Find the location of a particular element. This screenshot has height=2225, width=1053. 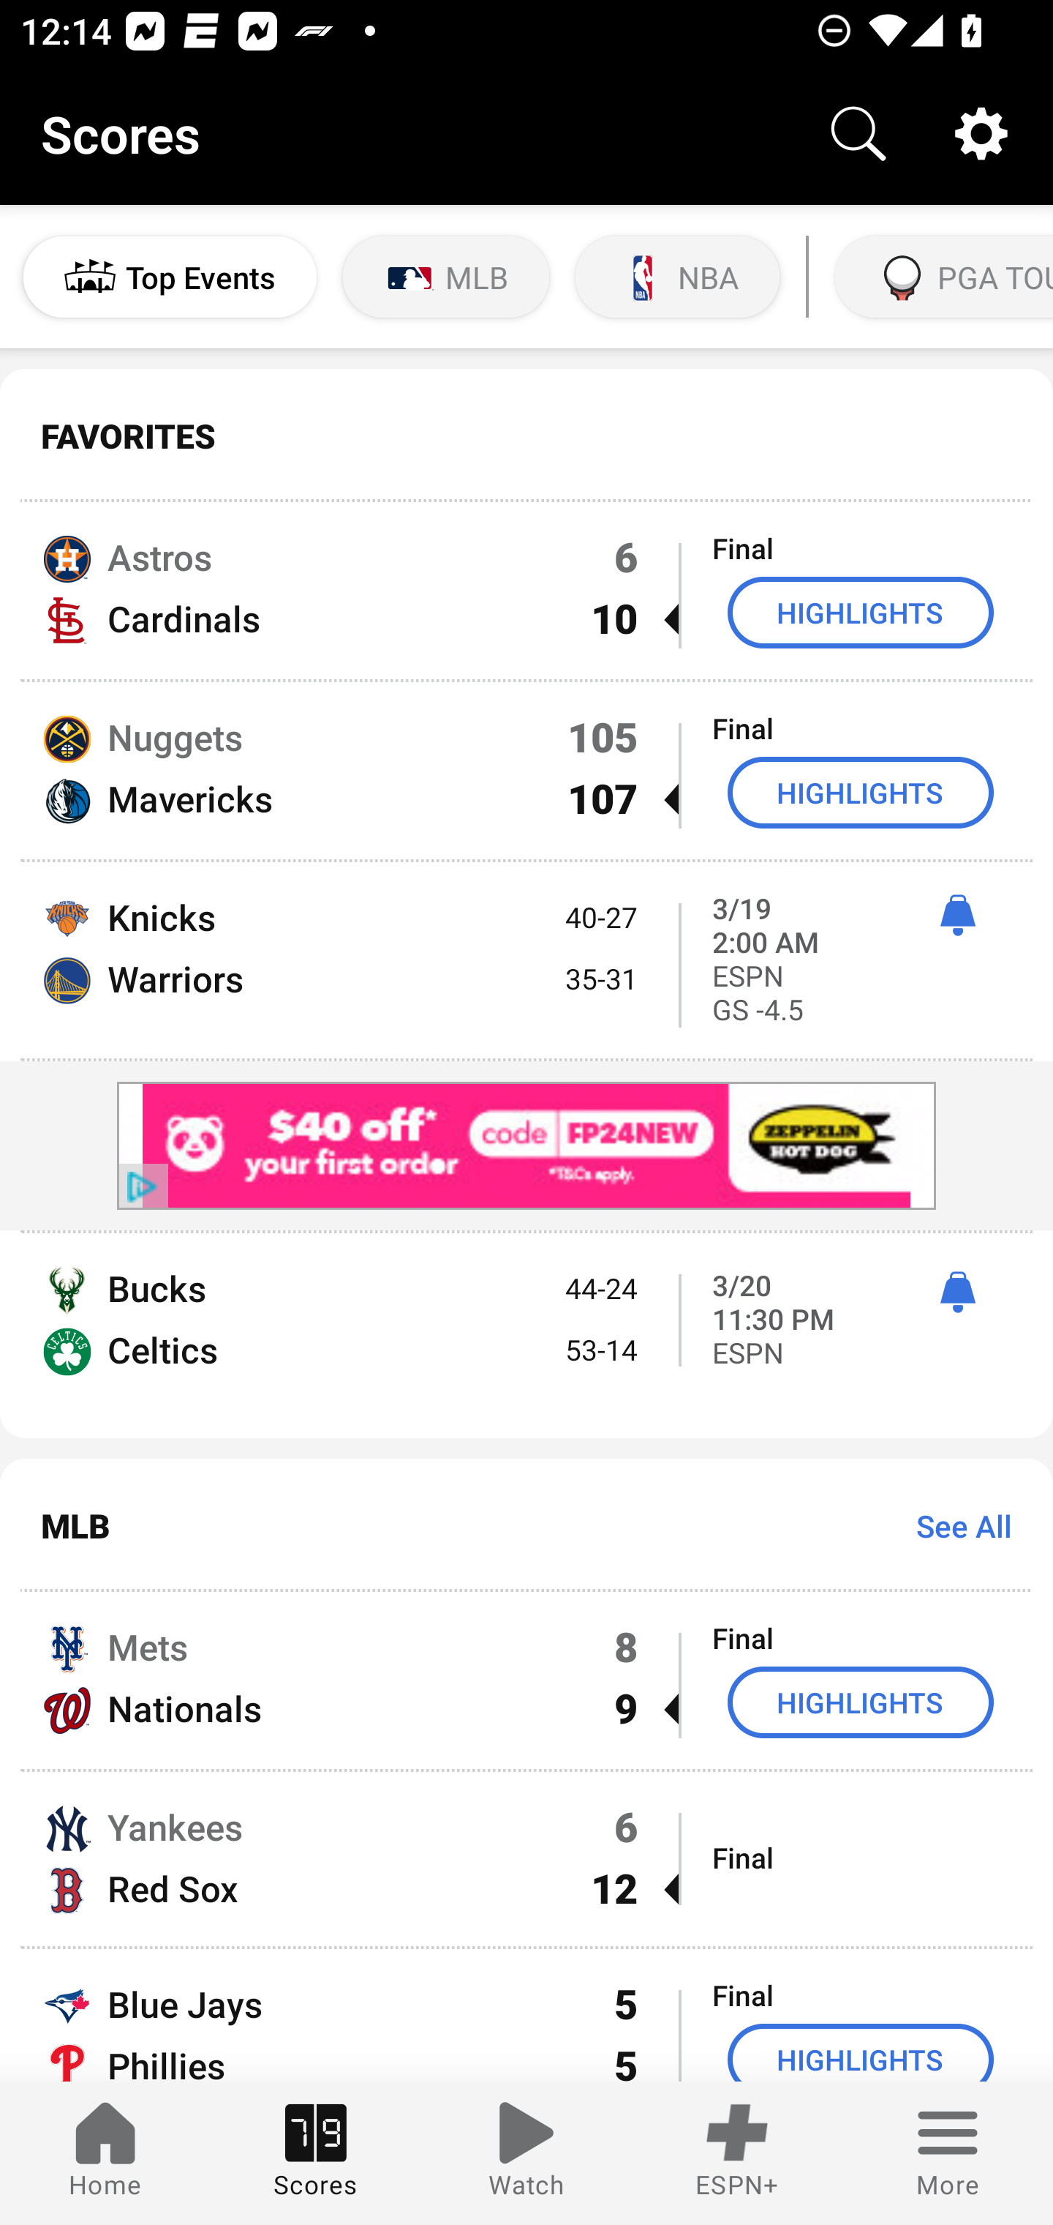

Astros 6 Final Cardinals 10  HIGHLIGHTS is located at coordinates (526, 591).